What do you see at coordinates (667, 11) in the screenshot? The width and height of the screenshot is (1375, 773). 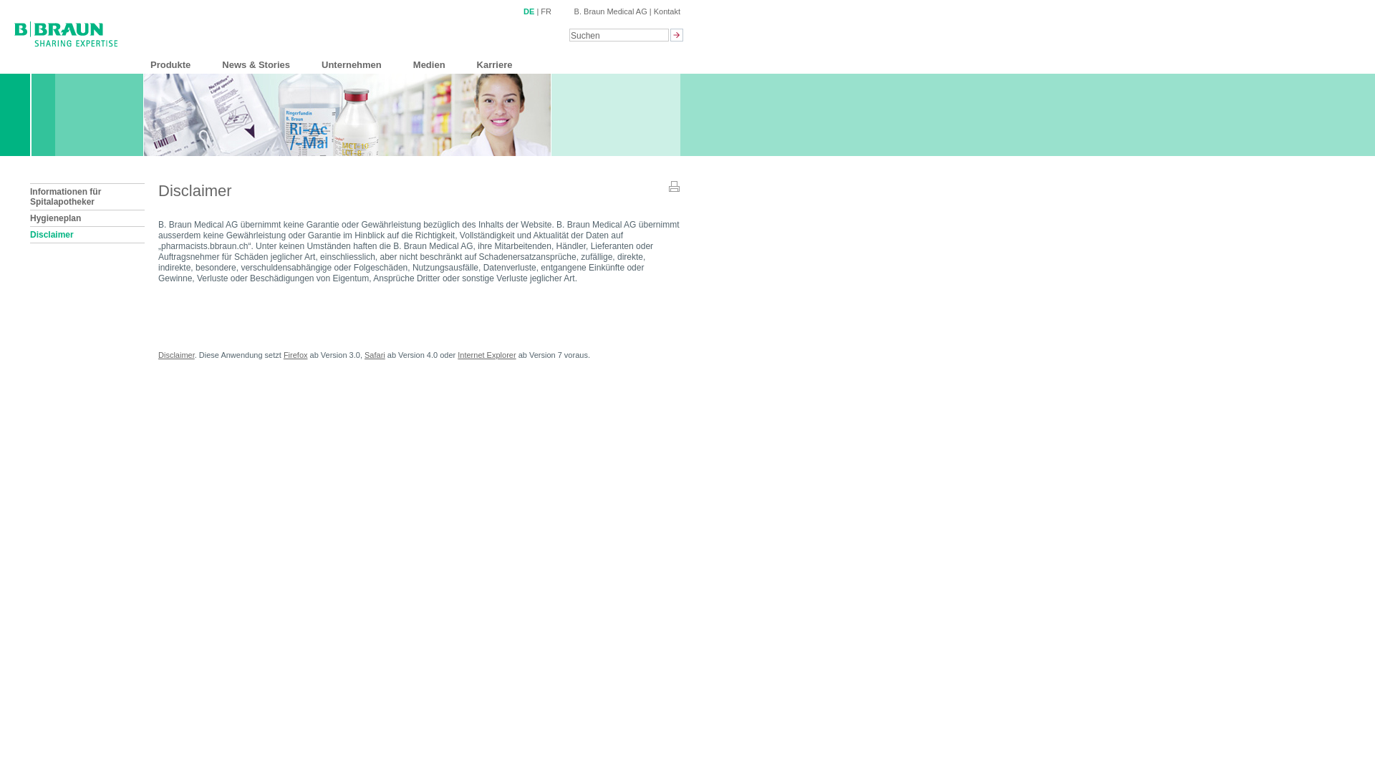 I see `Kontakt` at bounding box center [667, 11].